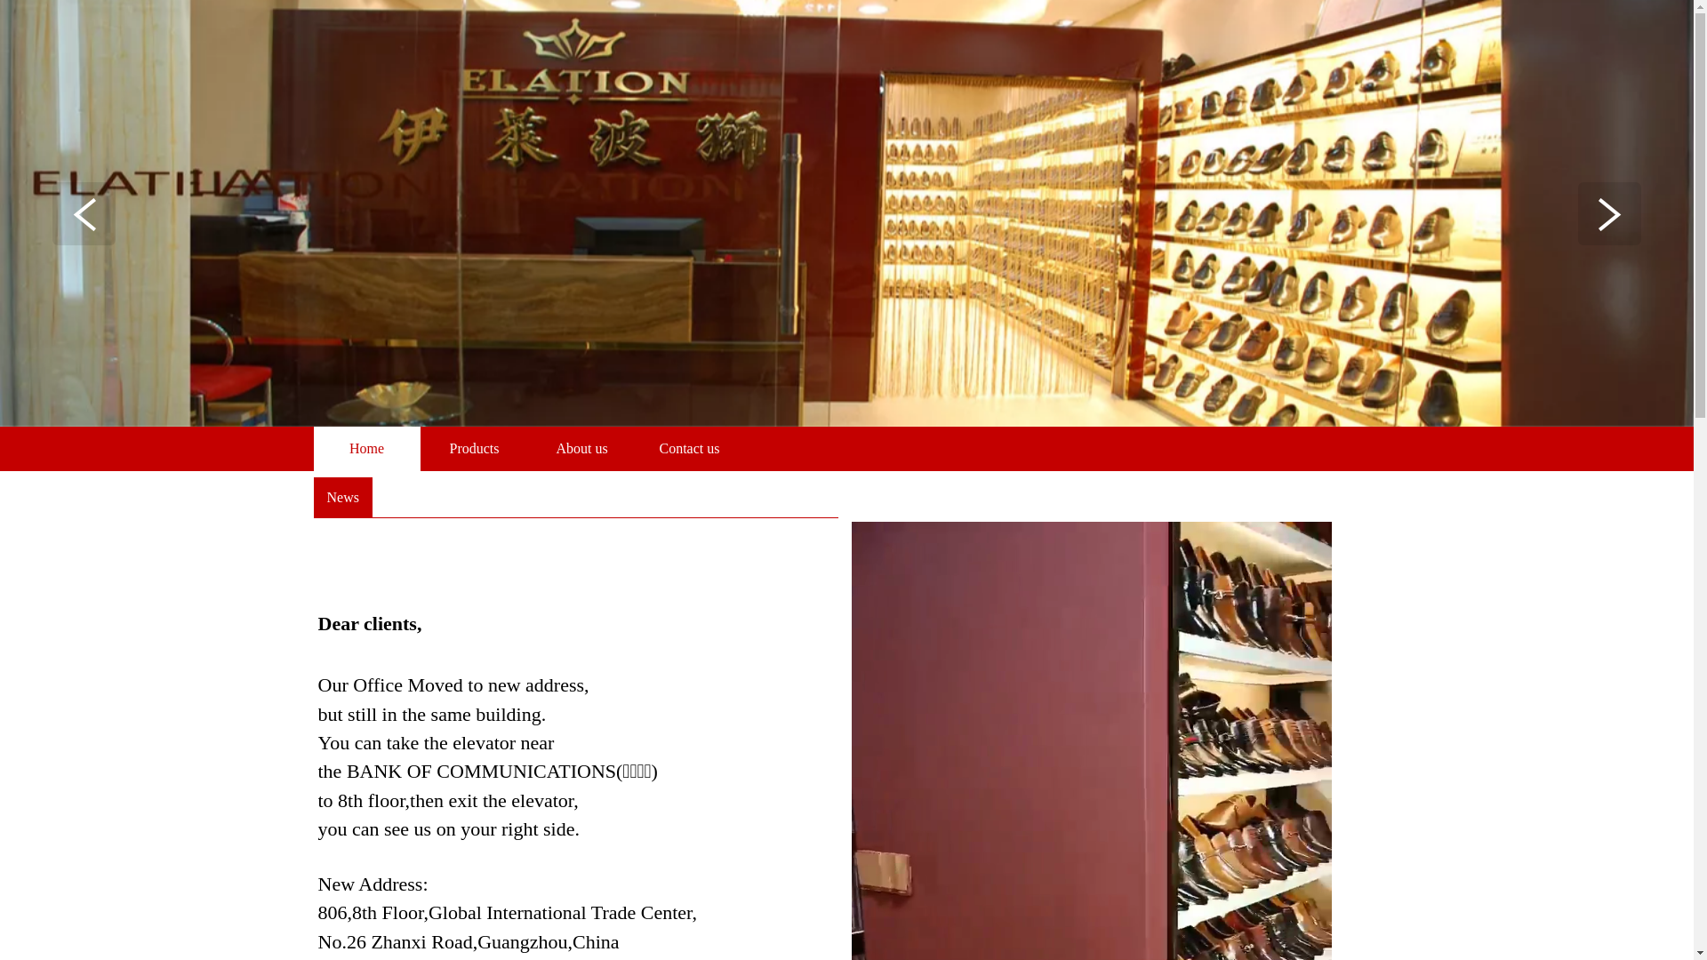 Image resolution: width=1707 pixels, height=960 pixels. I want to click on Home, so click(366, 449).